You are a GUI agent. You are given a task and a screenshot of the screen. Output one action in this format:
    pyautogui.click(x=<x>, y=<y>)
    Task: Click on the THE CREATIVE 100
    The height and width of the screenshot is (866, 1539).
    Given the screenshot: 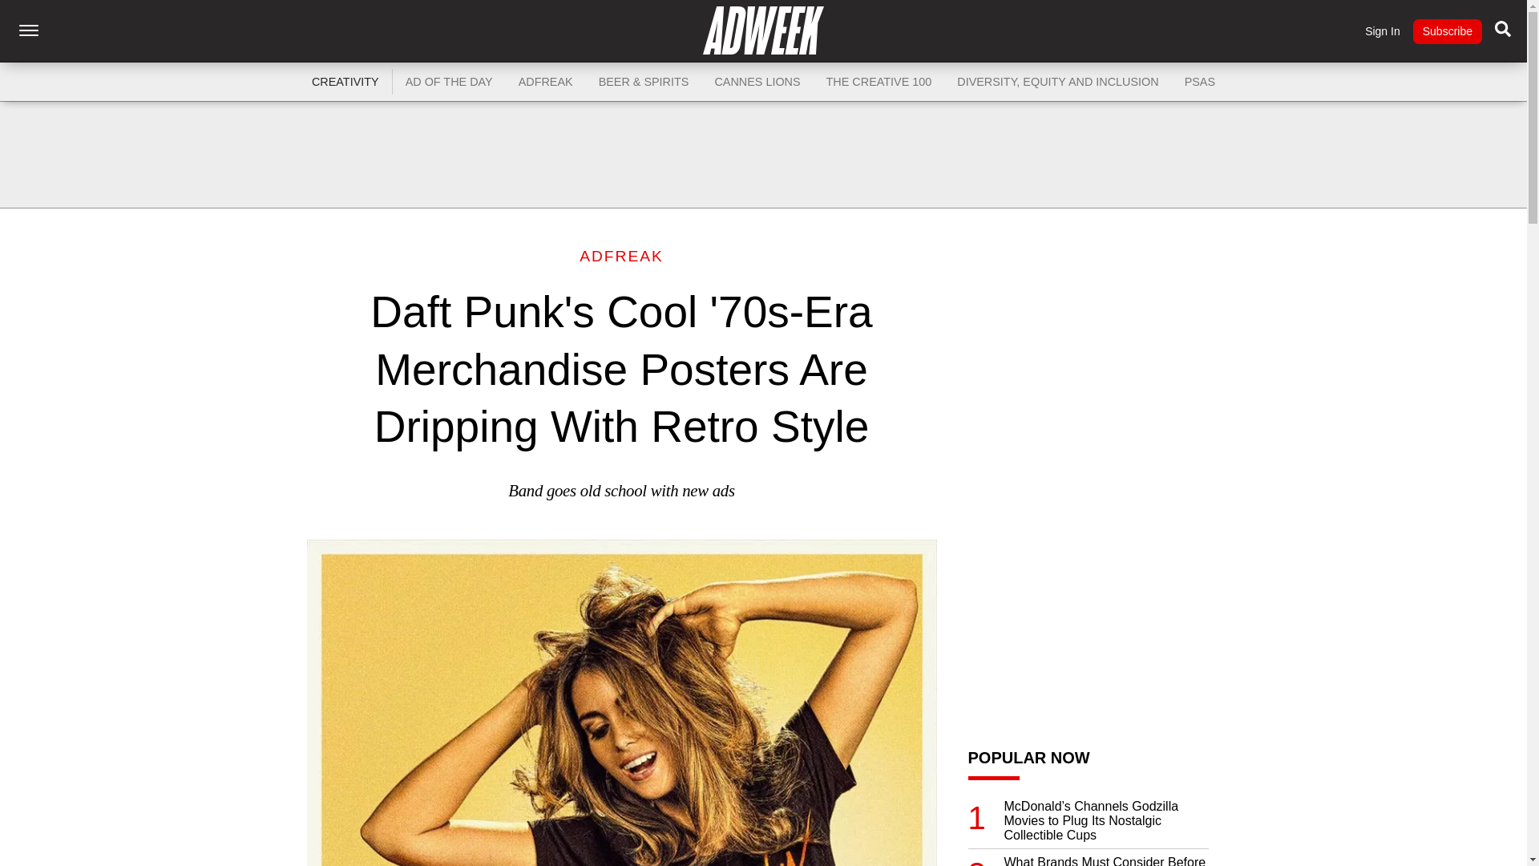 What is the action you would take?
    pyautogui.click(x=879, y=82)
    